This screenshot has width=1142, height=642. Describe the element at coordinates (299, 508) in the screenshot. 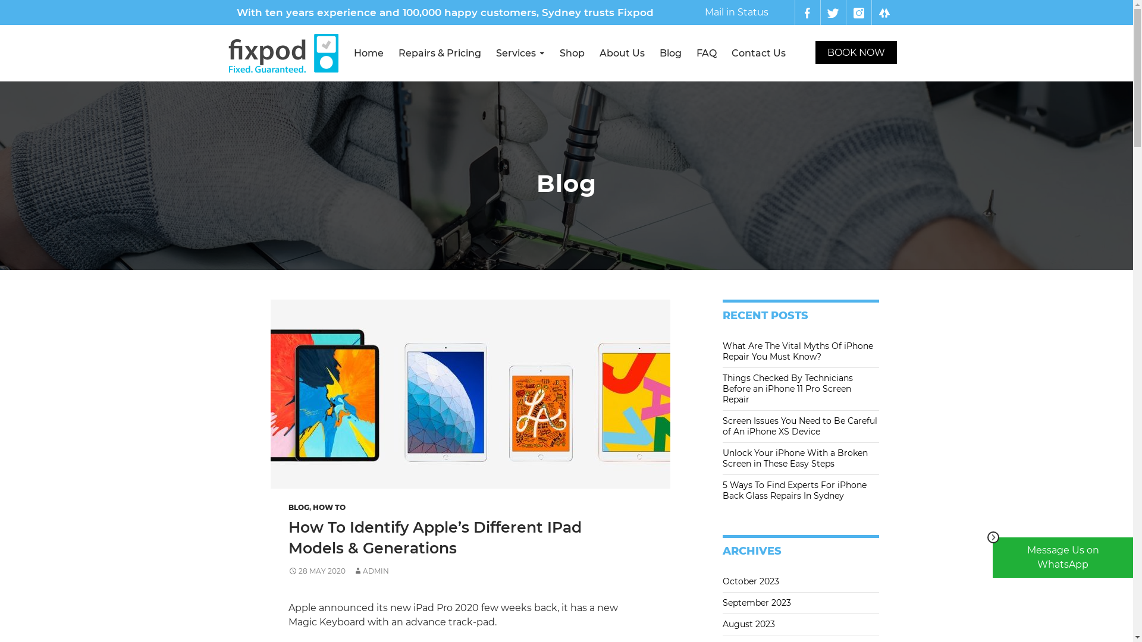

I see `BLOG` at that location.